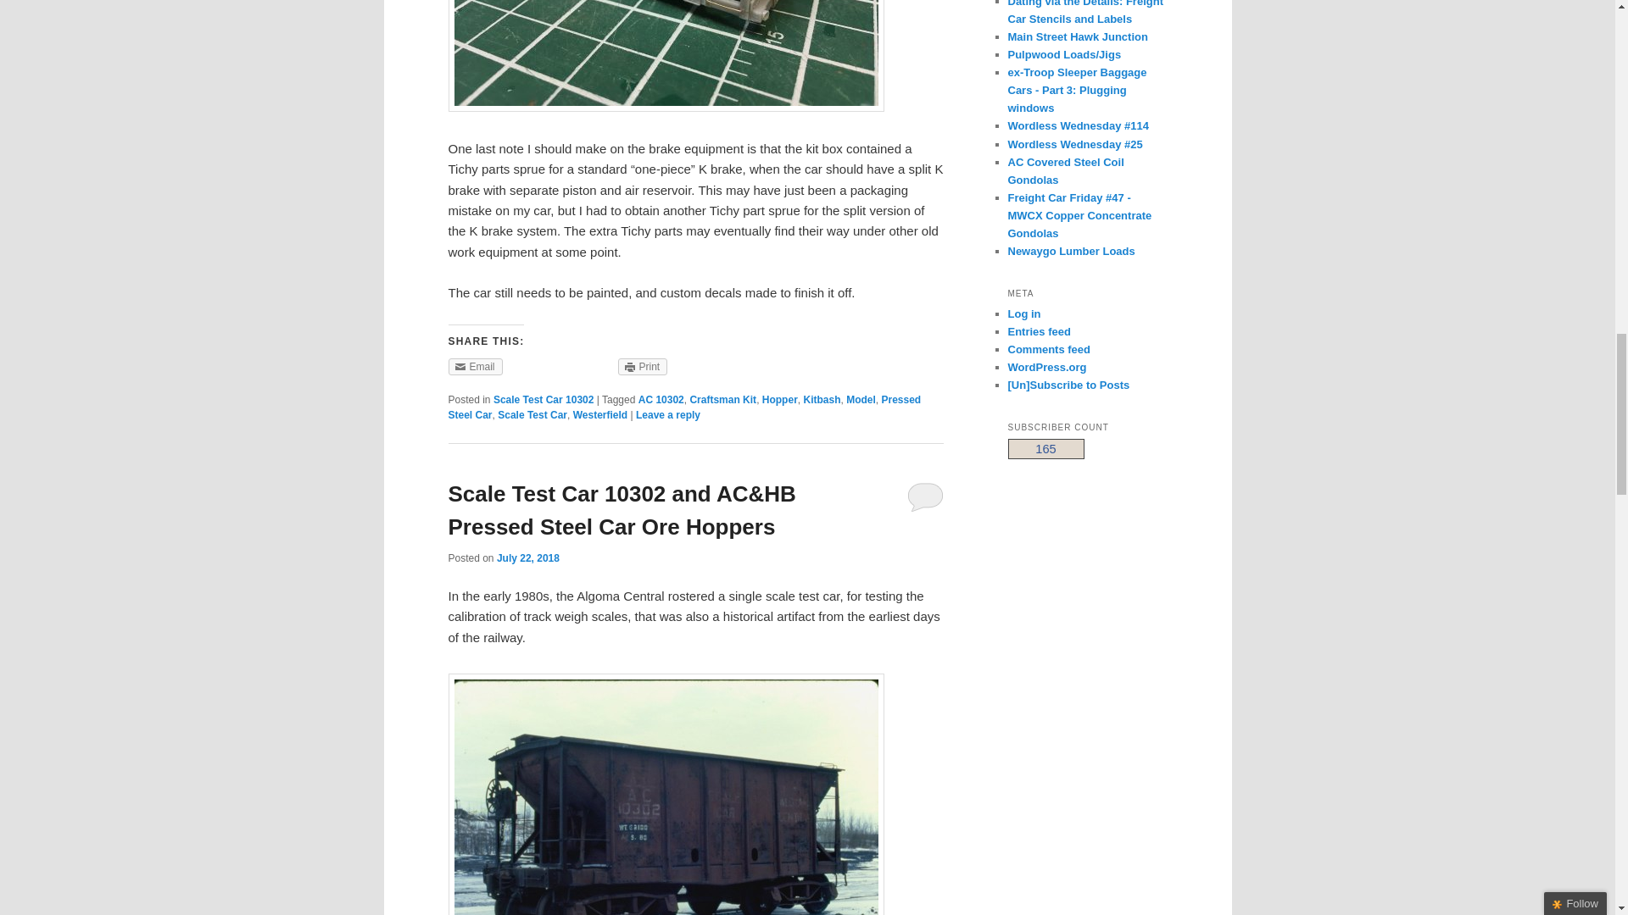  What do you see at coordinates (821, 400) in the screenshot?
I see `Kitbash` at bounding box center [821, 400].